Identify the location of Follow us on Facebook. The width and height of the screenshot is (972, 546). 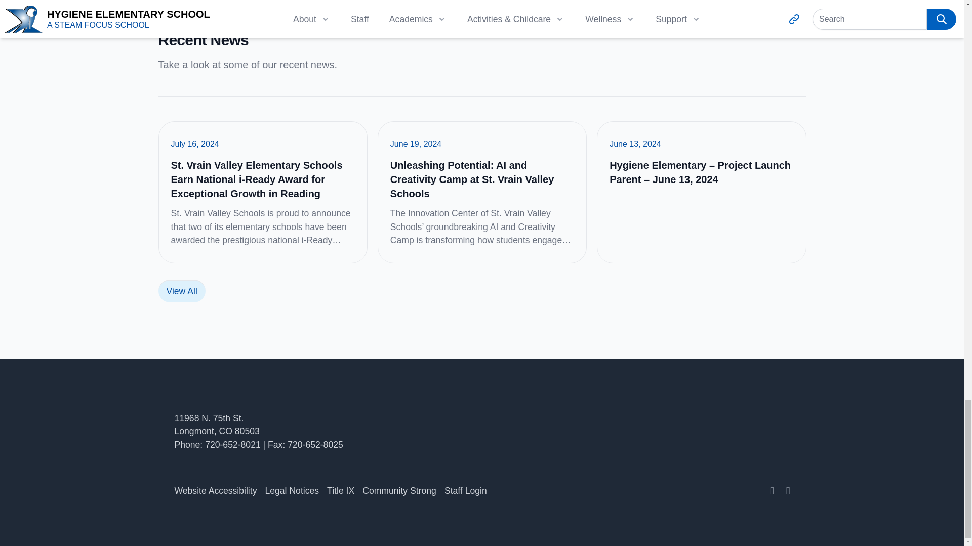
(788, 490).